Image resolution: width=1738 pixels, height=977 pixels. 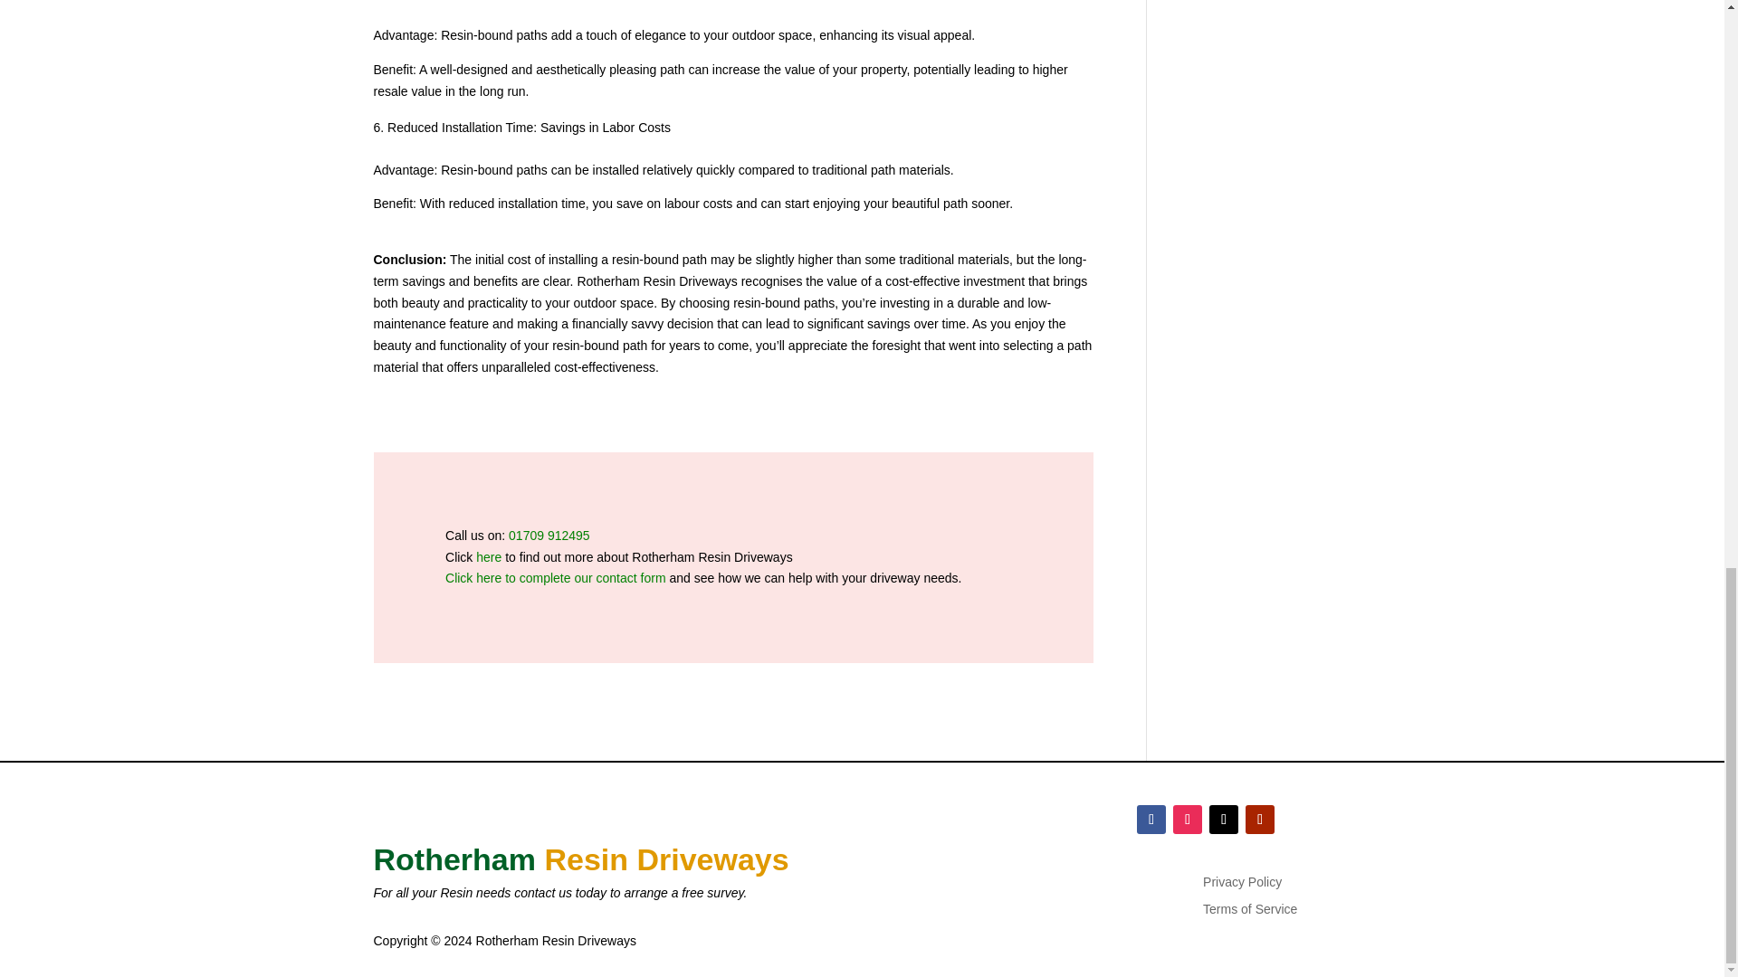 What do you see at coordinates (549, 536) in the screenshot?
I see `01709 912495` at bounding box center [549, 536].